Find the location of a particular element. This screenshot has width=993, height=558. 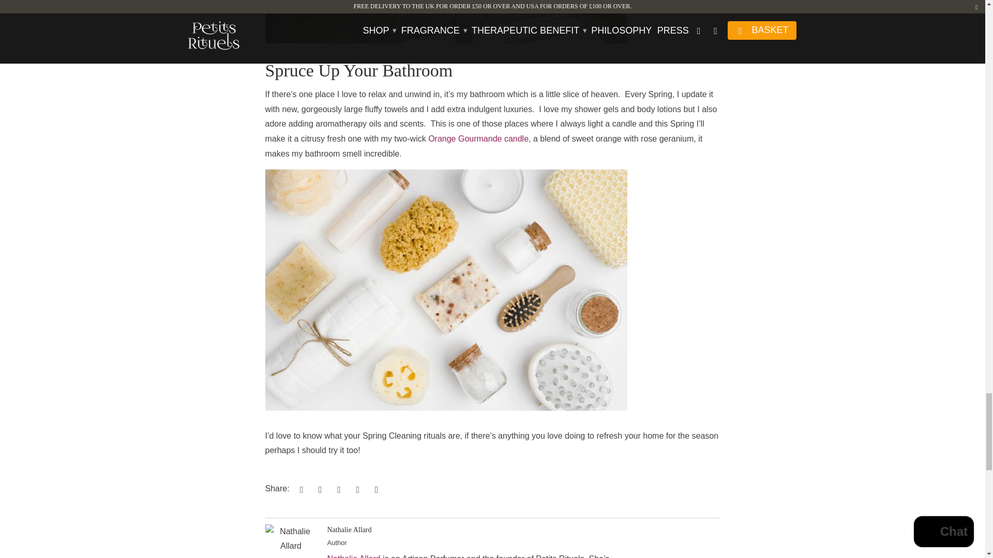

Share this on Pinterest is located at coordinates (337, 489).